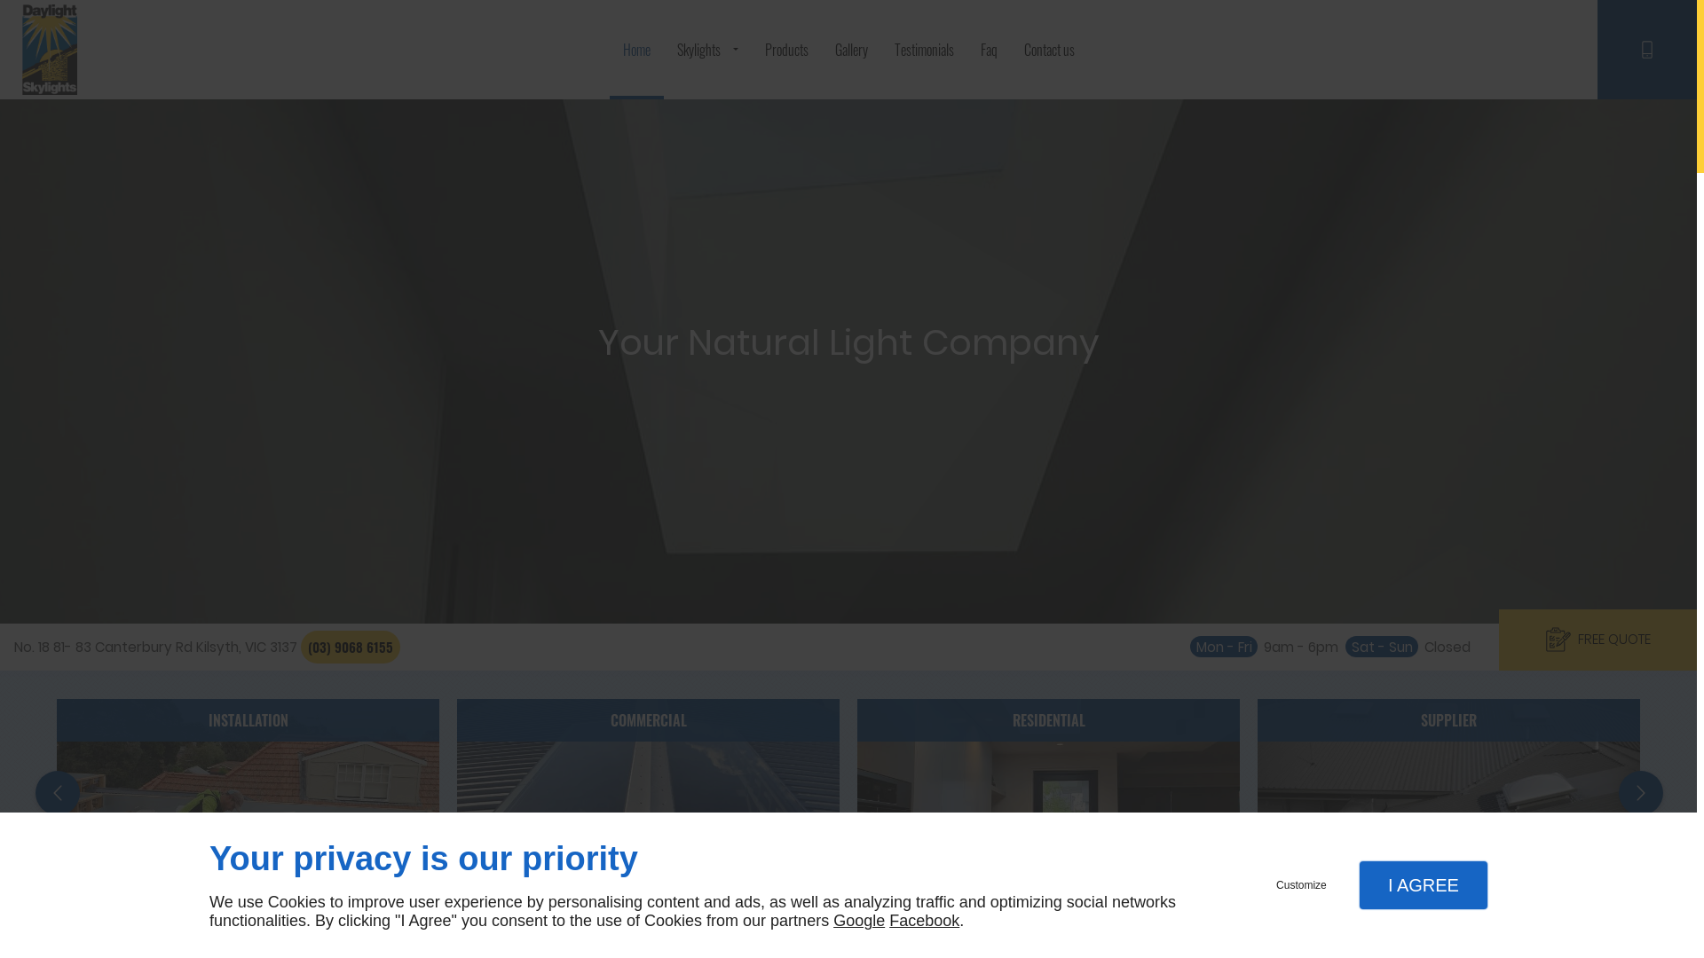 The width and height of the screenshot is (1704, 958). I want to click on Facebook, so click(925, 921).